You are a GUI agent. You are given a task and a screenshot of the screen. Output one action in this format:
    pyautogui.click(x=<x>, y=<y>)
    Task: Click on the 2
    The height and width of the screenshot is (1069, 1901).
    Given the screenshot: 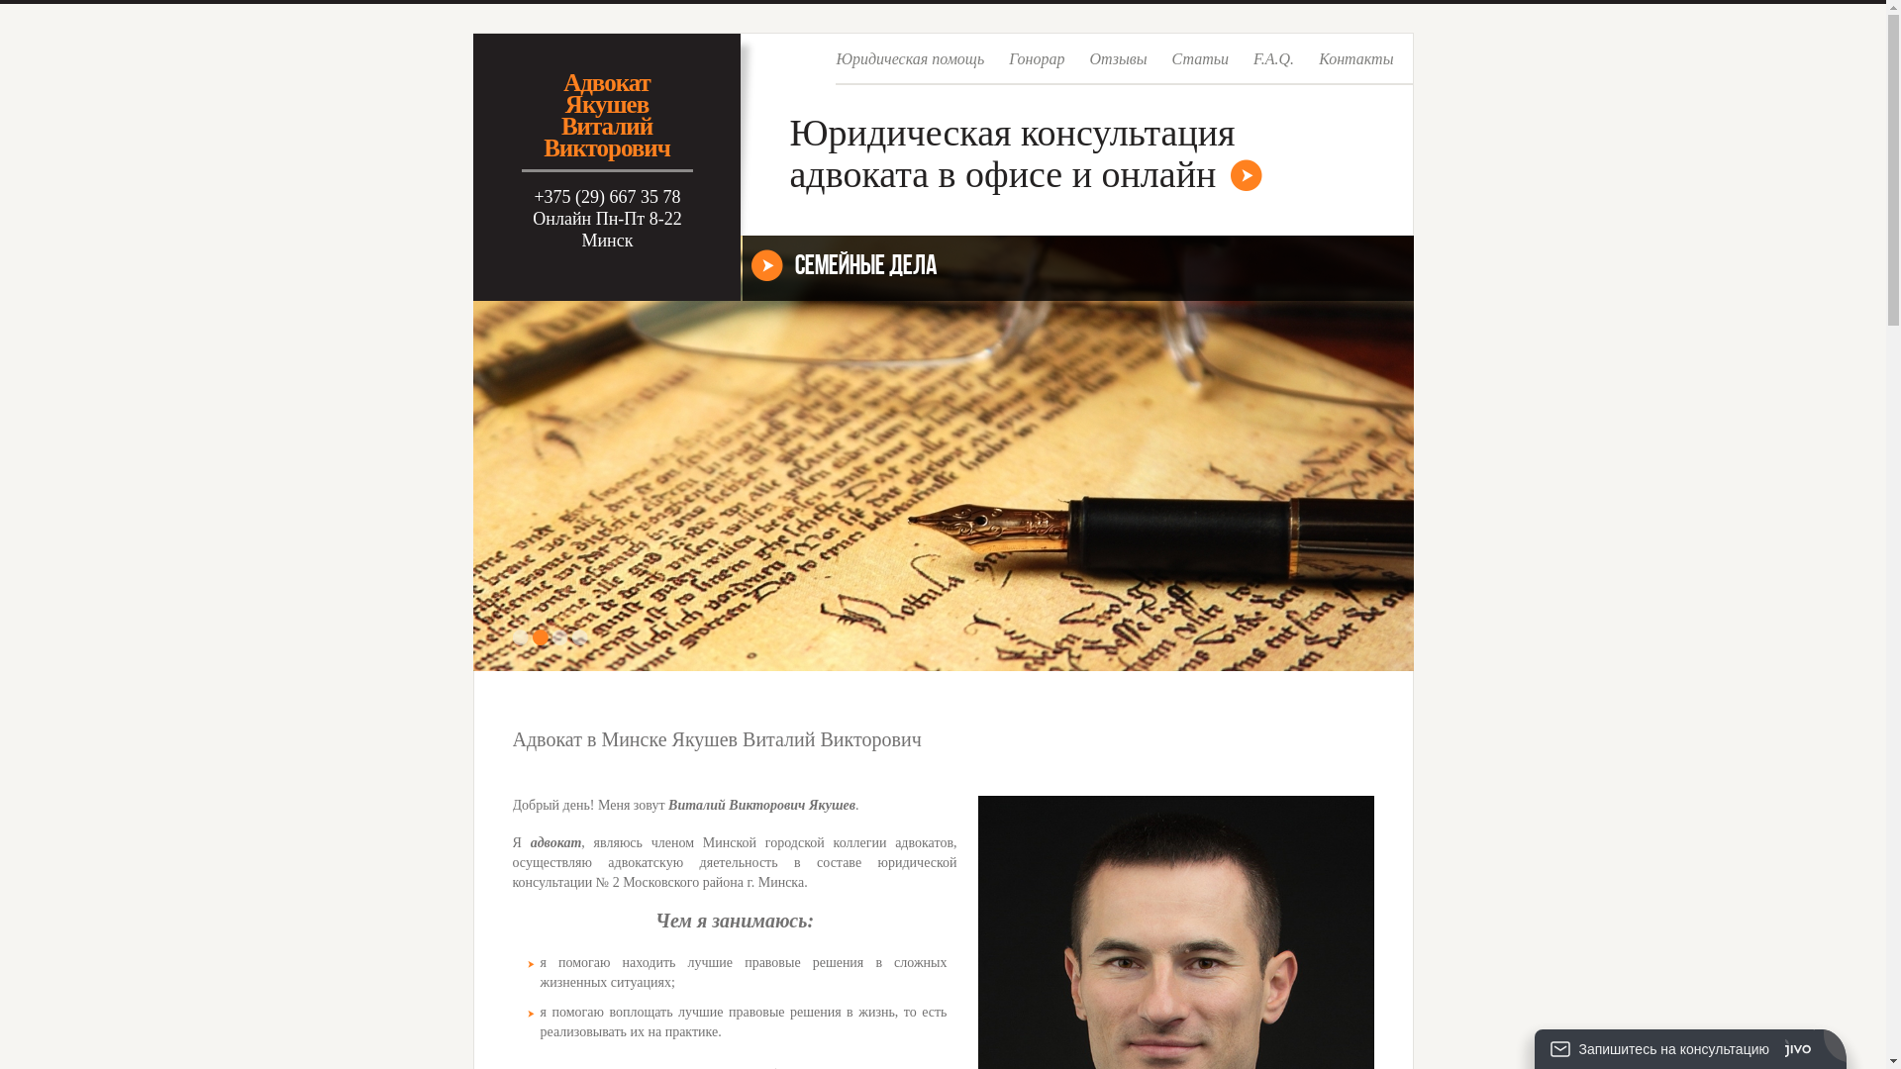 What is the action you would take?
    pyautogui.click(x=541, y=637)
    